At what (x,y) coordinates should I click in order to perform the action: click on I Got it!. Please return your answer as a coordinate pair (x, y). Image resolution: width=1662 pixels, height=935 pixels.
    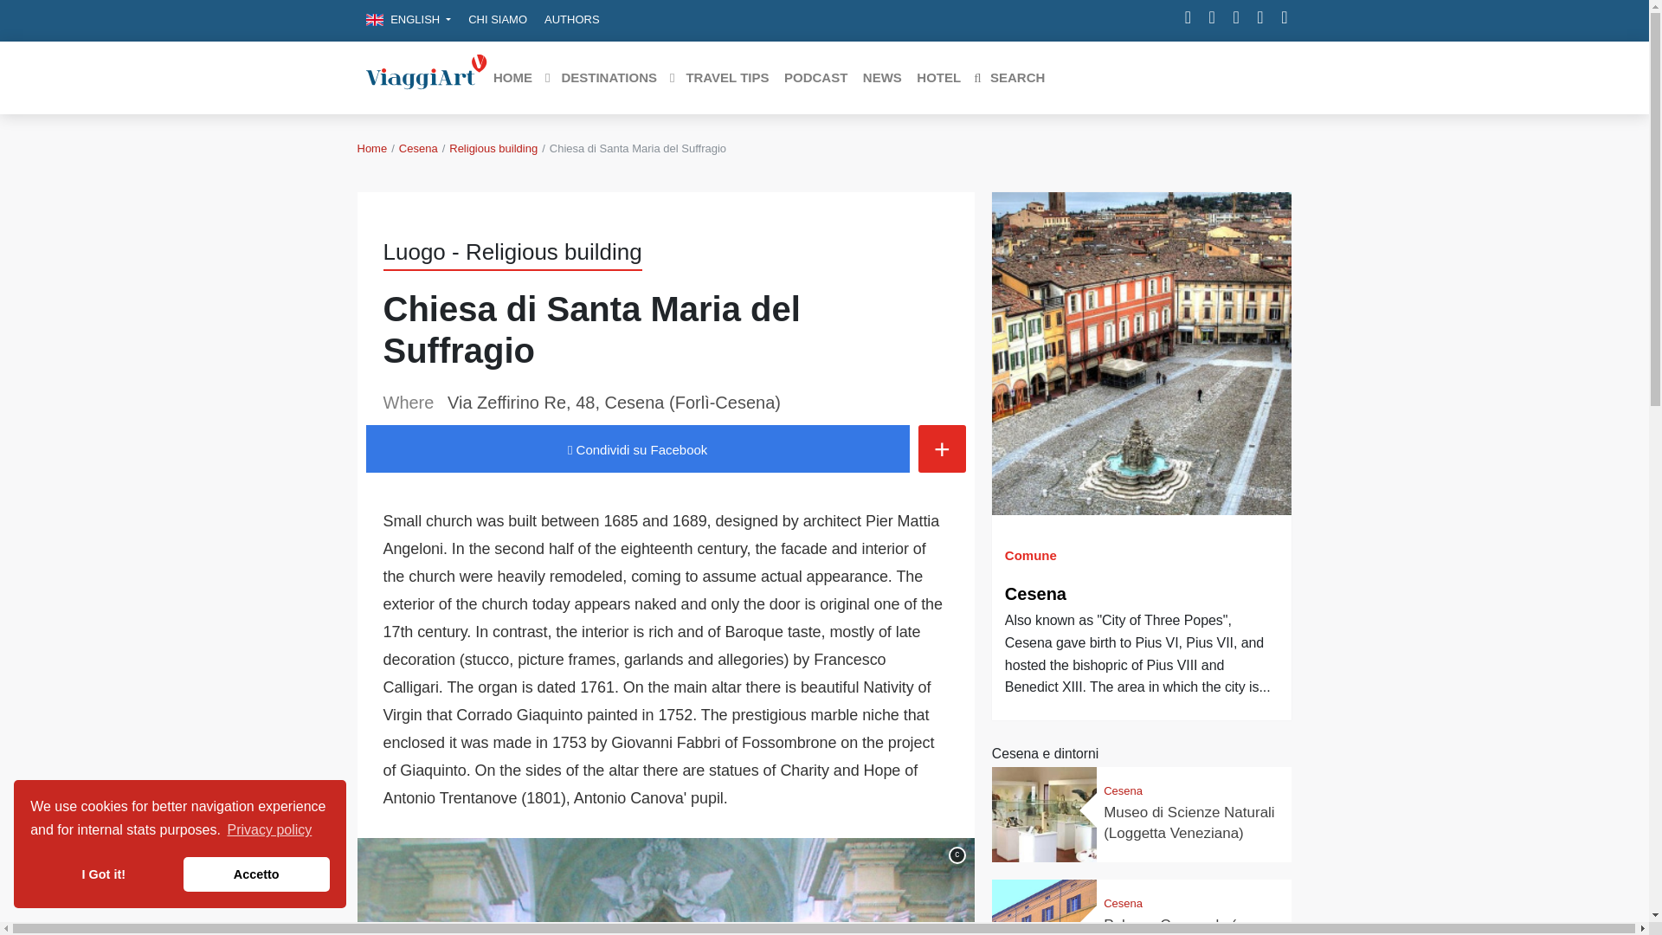
    Looking at the image, I should click on (102, 874).